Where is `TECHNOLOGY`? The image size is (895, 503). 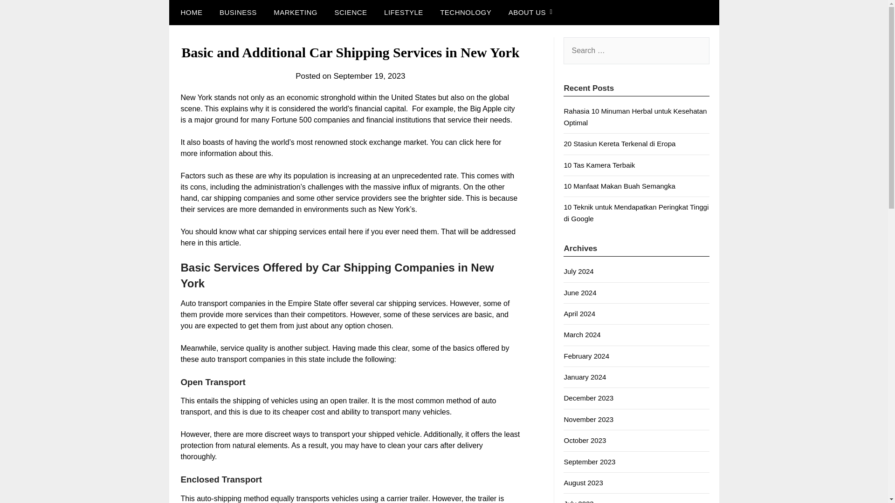 TECHNOLOGY is located at coordinates (465, 13).